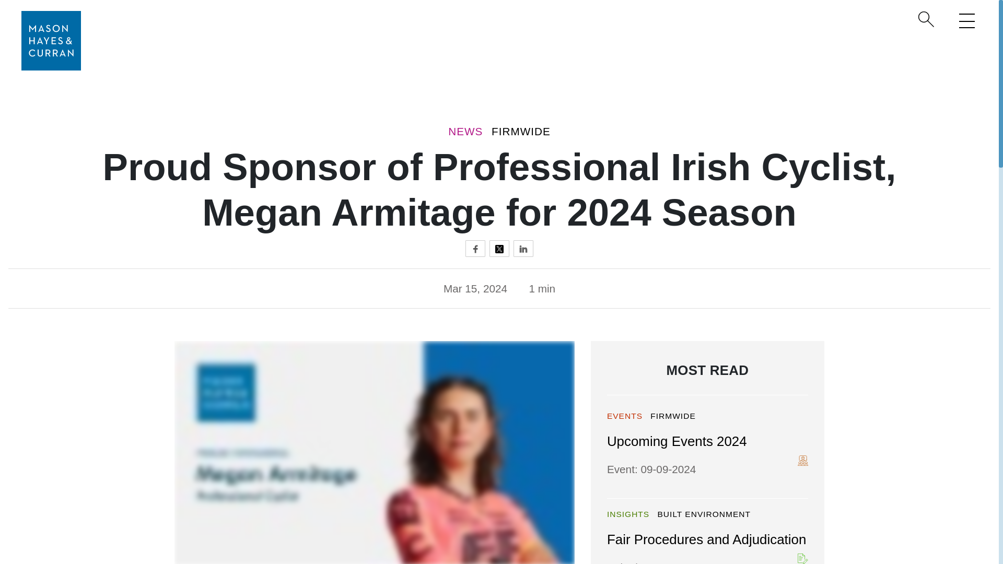 The image size is (1003, 564). Describe the element at coordinates (677, 441) in the screenshot. I see `Upcoming Events 2024` at that location.